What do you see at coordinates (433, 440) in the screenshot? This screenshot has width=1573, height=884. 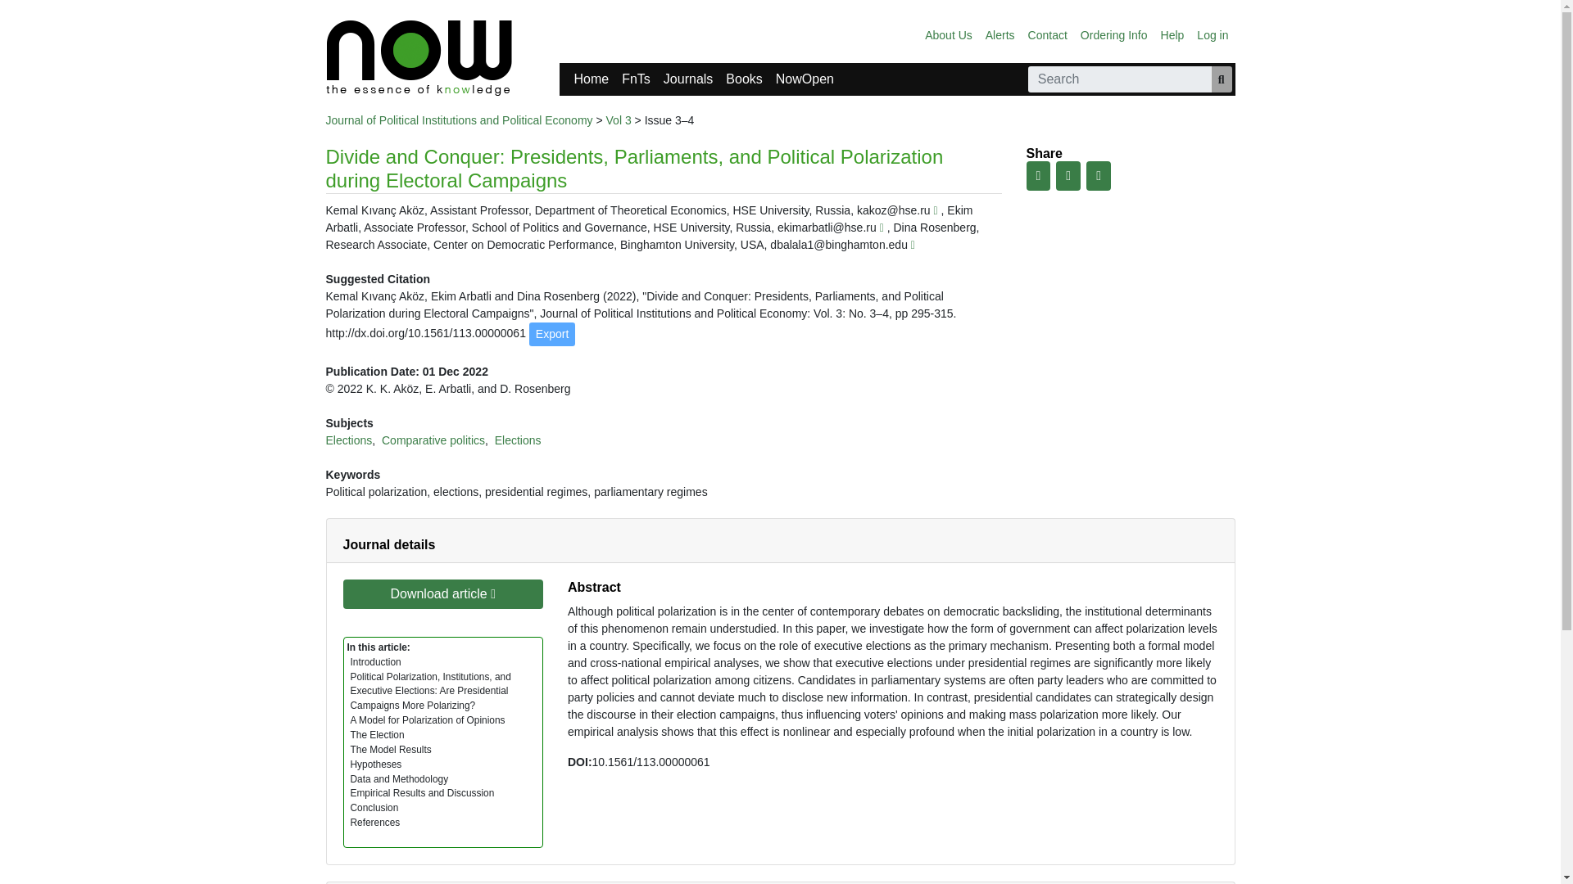 I see `Comparative politics` at bounding box center [433, 440].